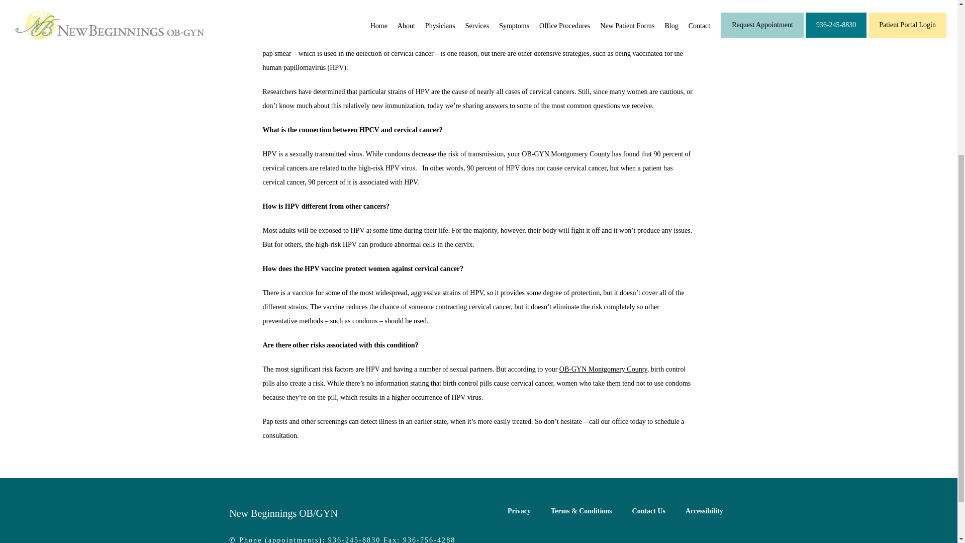 The height and width of the screenshot is (543, 965). Describe the element at coordinates (603, 369) in the screenshot. I see `OB-GYN Montgomery County` at that location.